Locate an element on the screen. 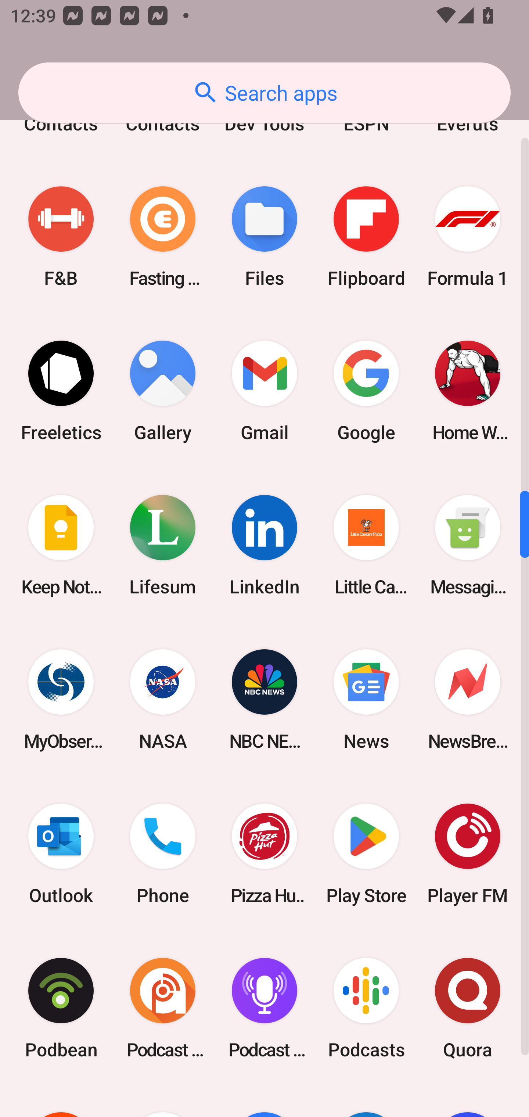  Podcasts is located at coordinates (366, 1008).